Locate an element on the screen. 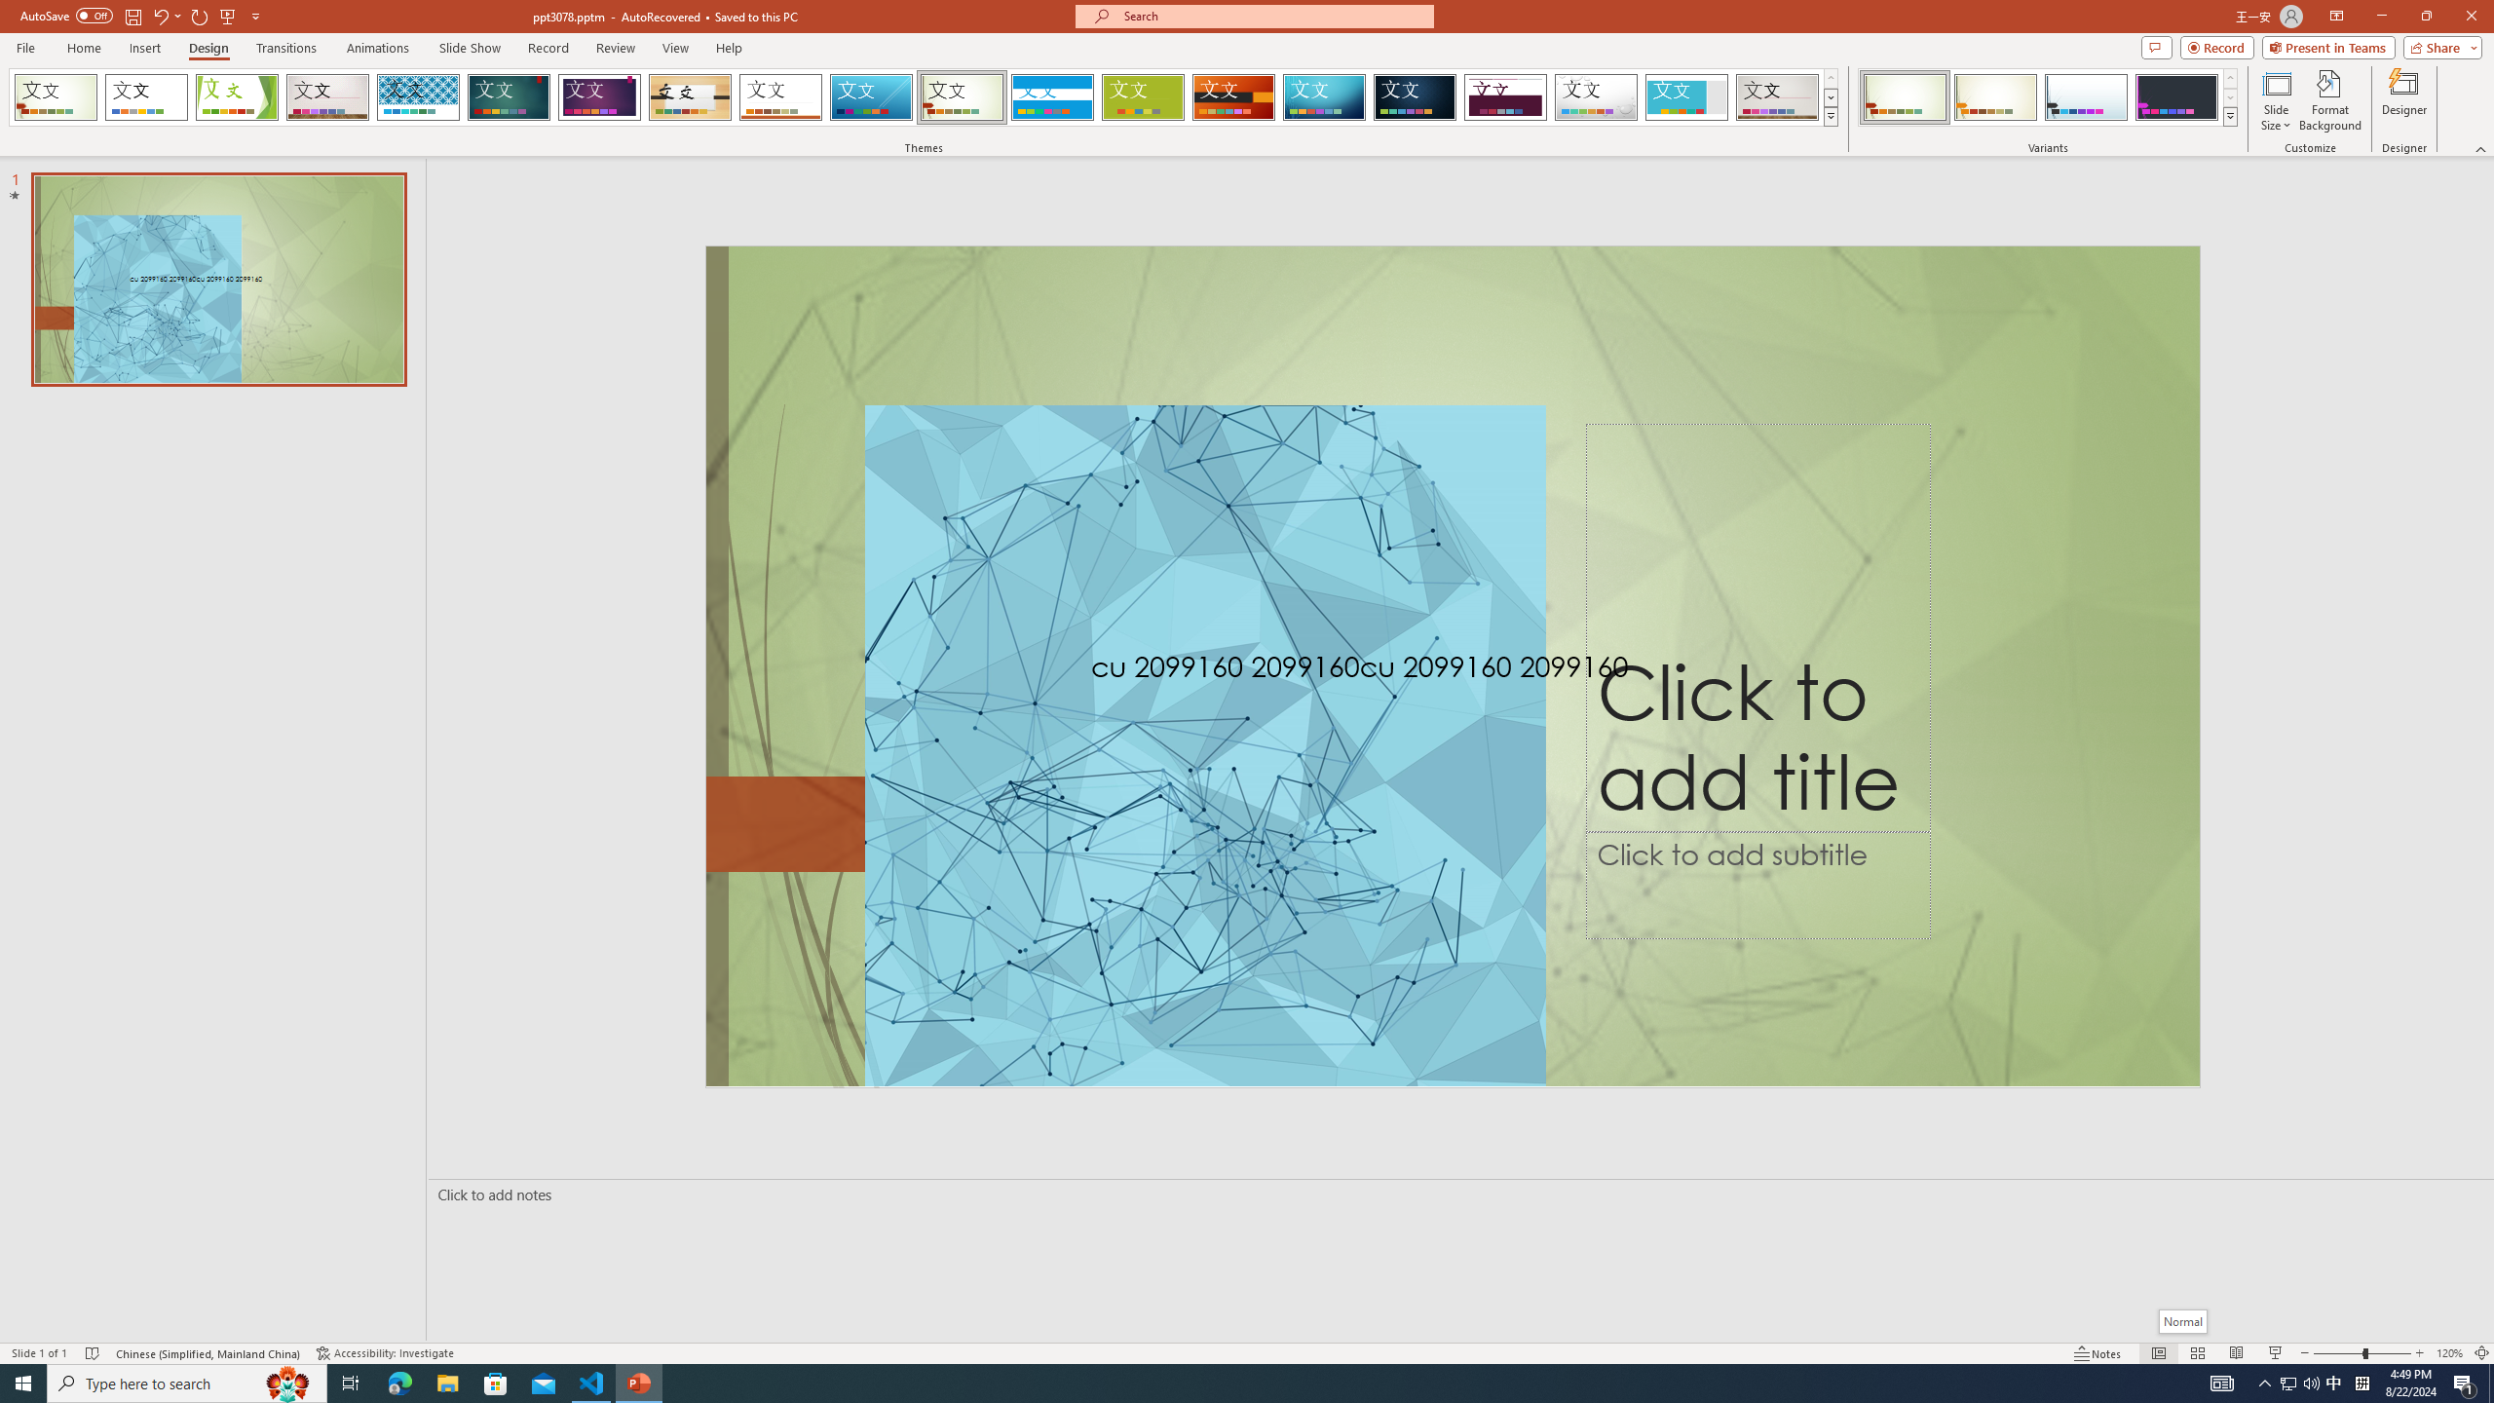  Organic Loading Preview... is located at coordinates (691, 97).